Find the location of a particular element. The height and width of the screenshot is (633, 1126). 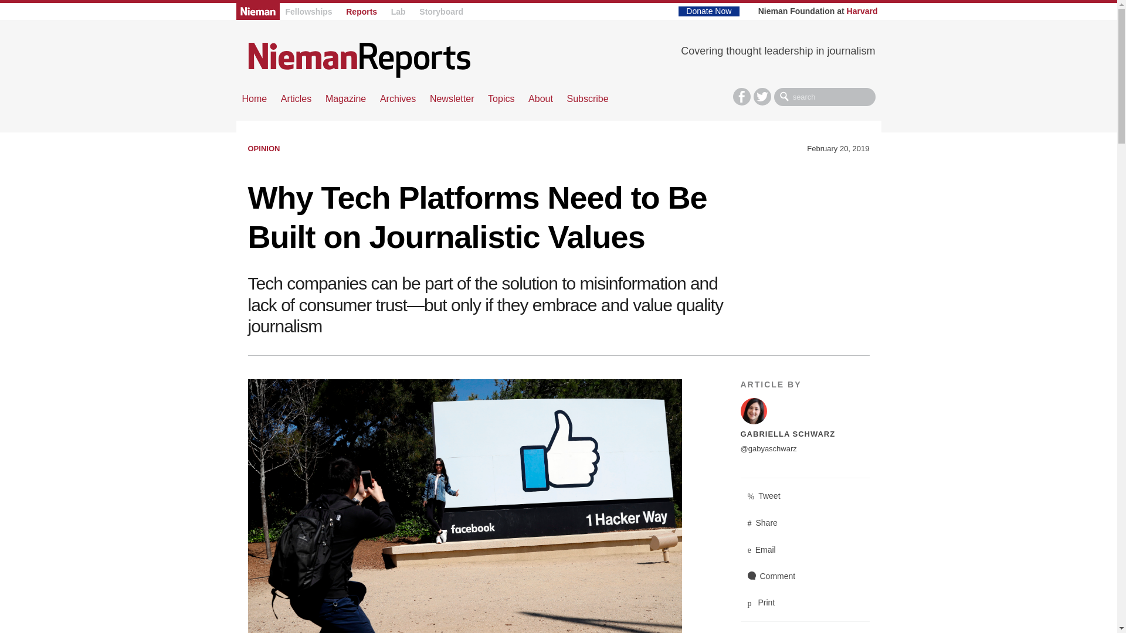

Lab is located at coordinates (398, 12).